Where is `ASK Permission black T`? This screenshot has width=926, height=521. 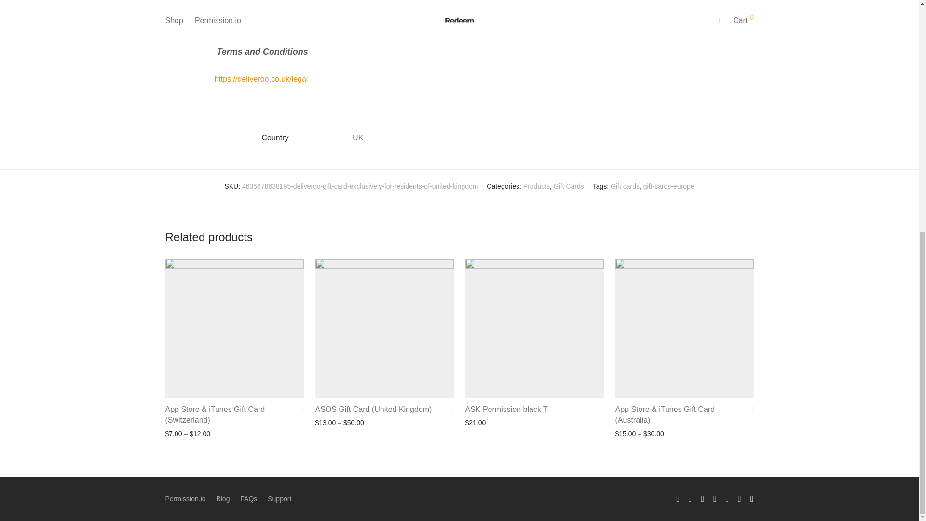
ASK Permission black T is located at coordinates (505, 409).